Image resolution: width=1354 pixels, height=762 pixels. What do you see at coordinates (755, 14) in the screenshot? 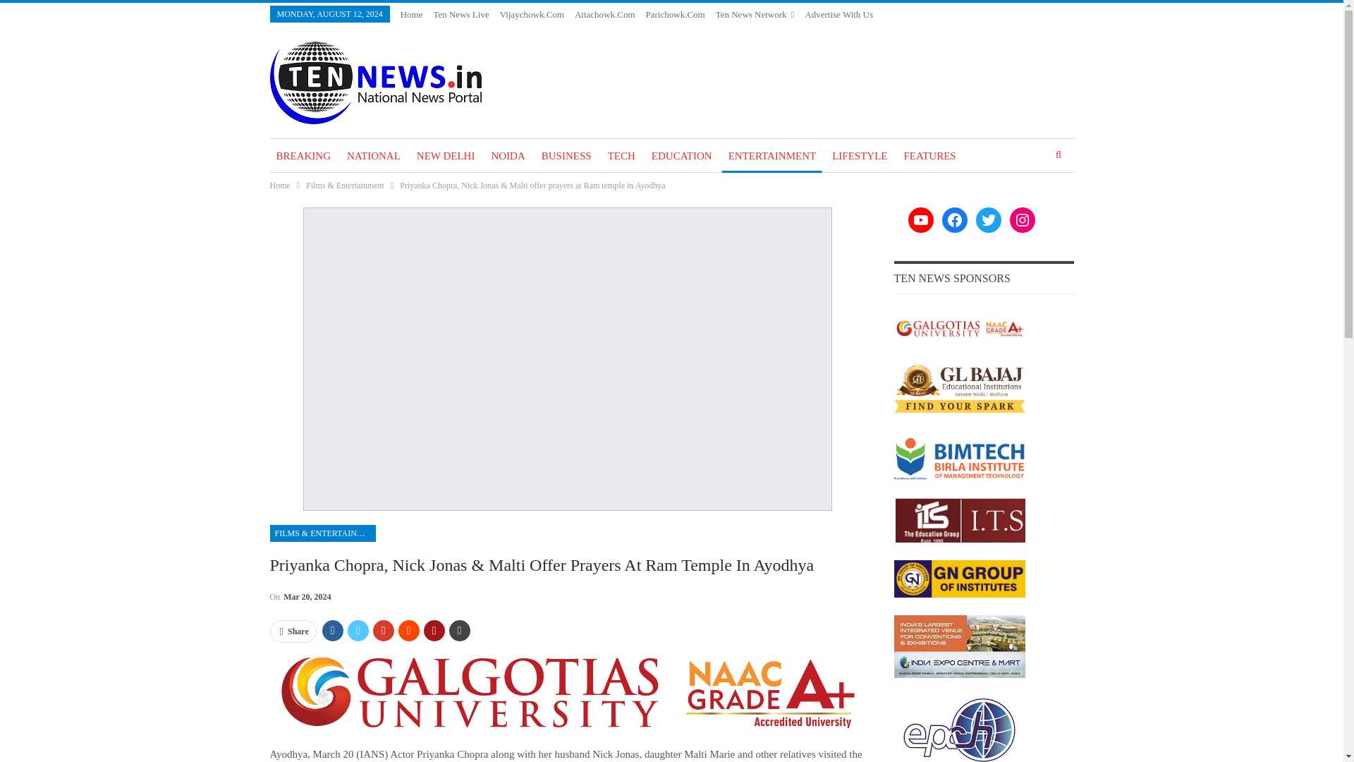
I see `Ten News Network` at bounding box center [755, 14].